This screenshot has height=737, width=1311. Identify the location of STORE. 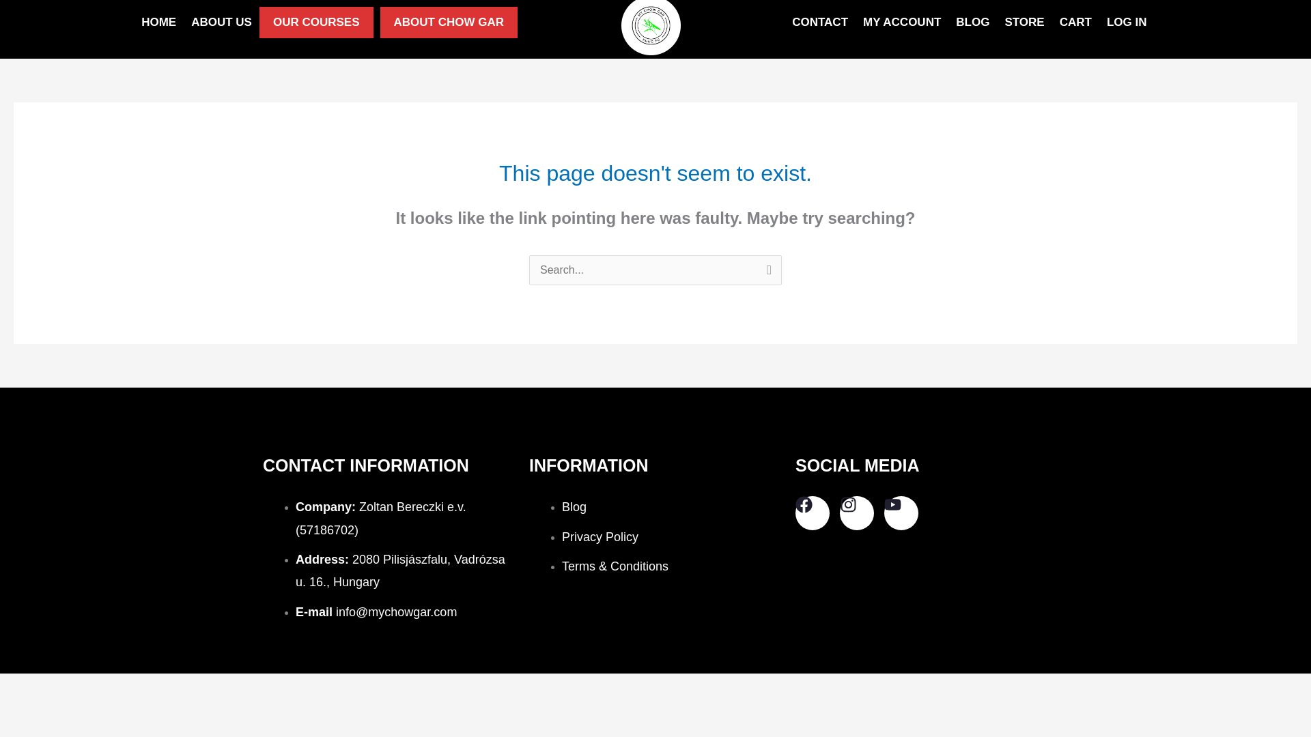
(1024, 22).